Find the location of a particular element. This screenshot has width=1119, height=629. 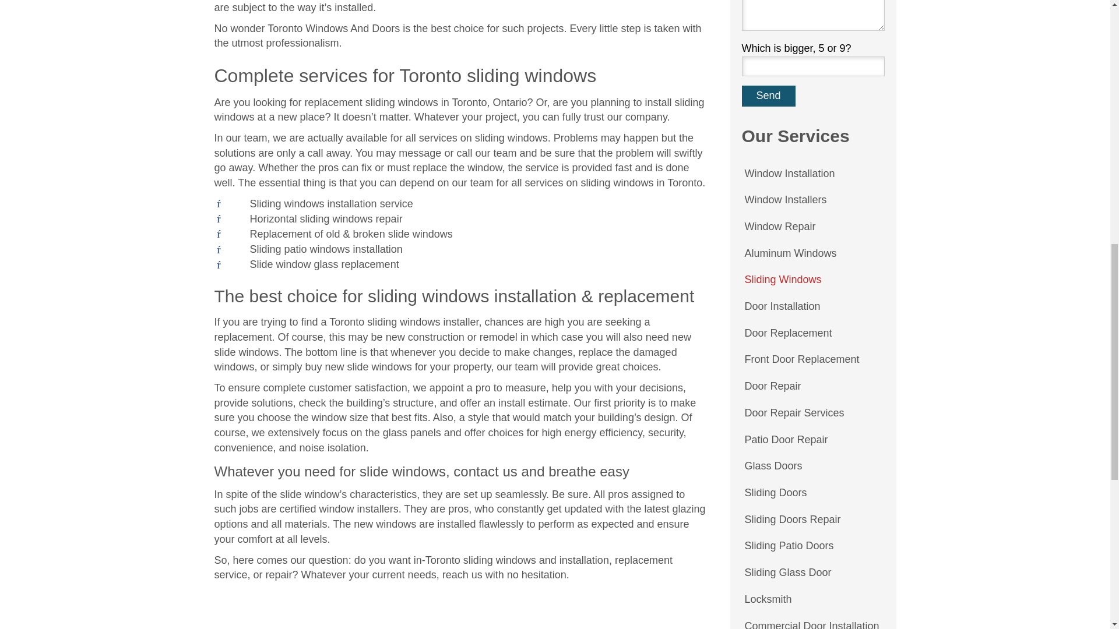

Aluminum Windows is located at coordinates (790, 254).